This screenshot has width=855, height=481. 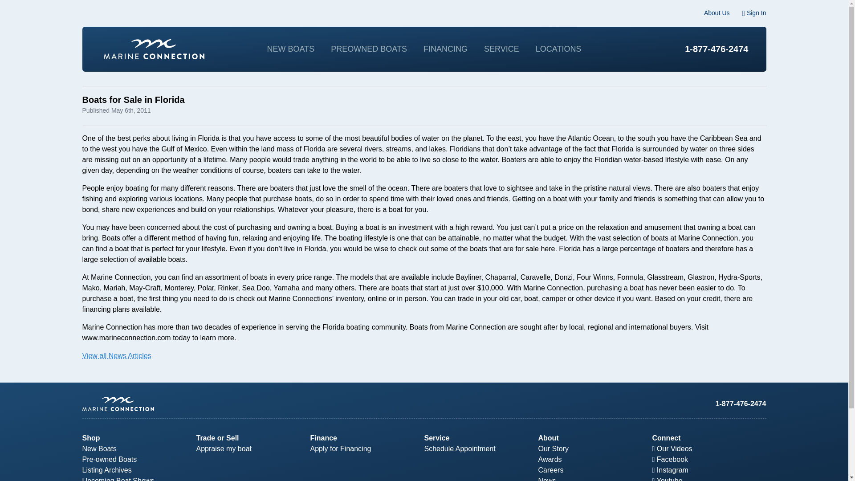 What do you see at coordinates (107, 469) in the screenshot?
I see `Listing Archives` at bounding box center [107, 469].